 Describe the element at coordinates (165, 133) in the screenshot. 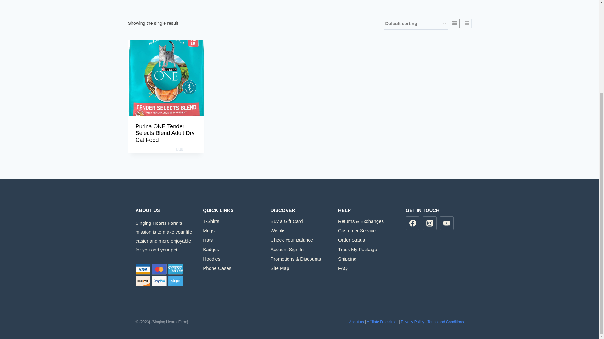

I see `Purina ONE Tender Selects Blend Adult Dry Cat Food` at that location.